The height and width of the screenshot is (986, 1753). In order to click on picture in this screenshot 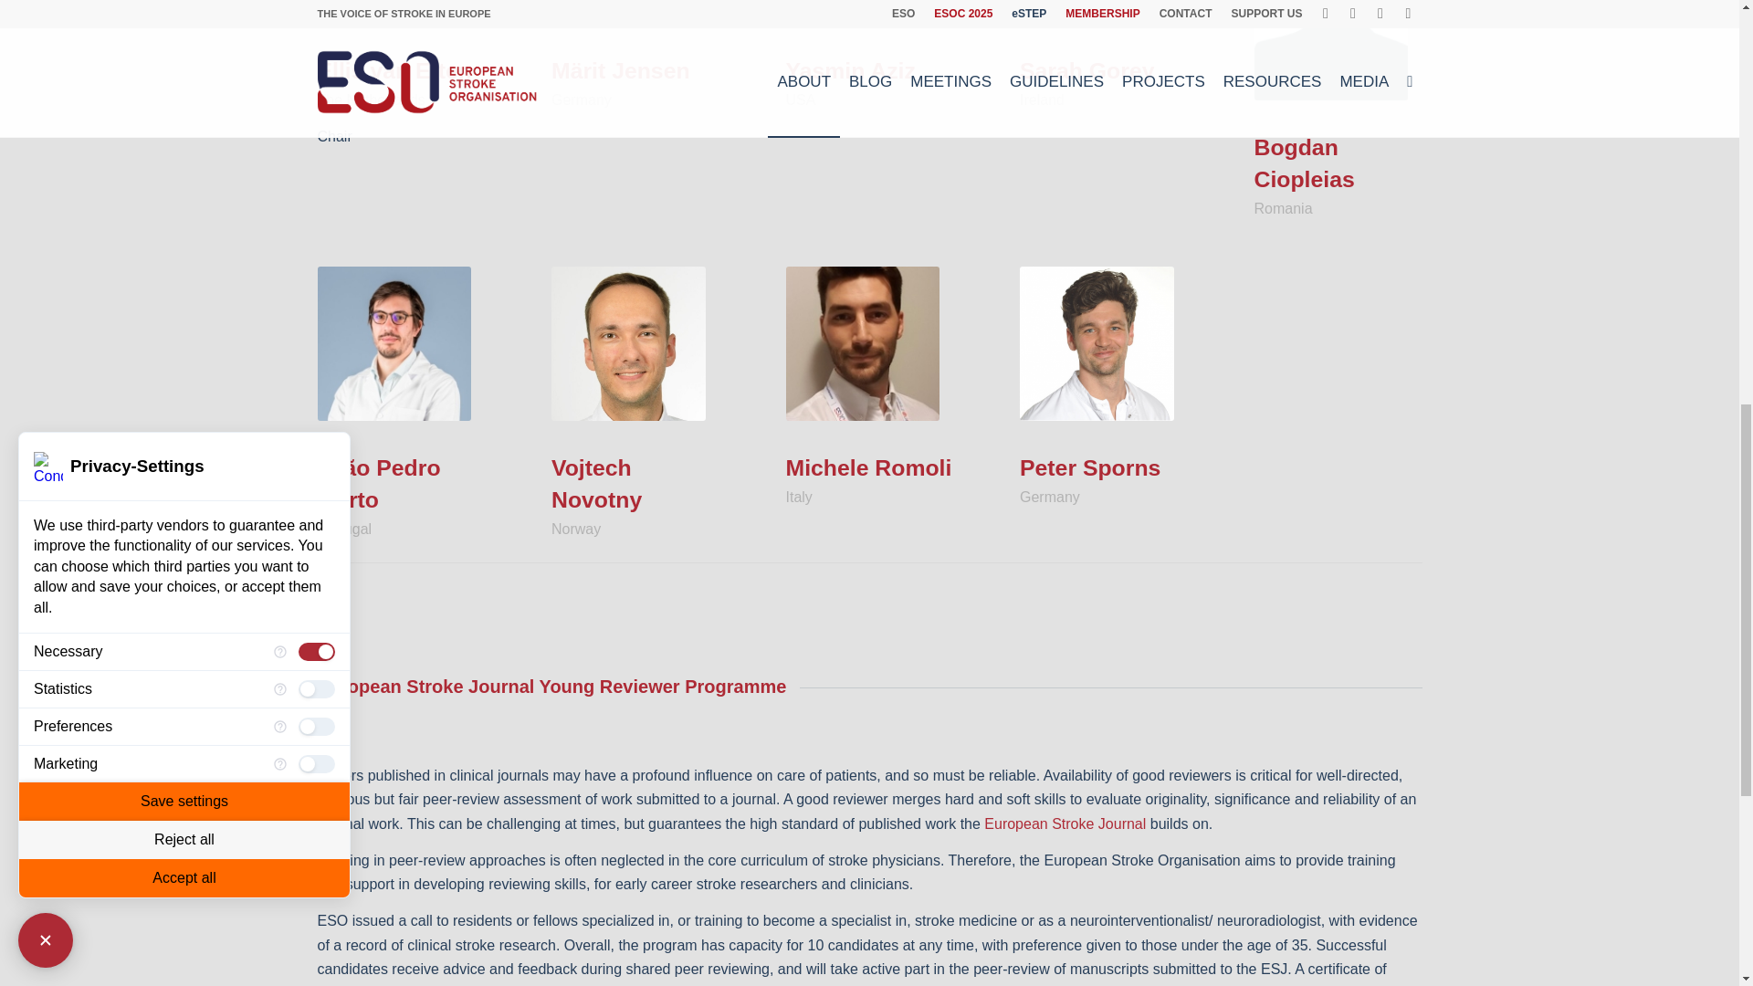, I will do `click(628, 343)`.